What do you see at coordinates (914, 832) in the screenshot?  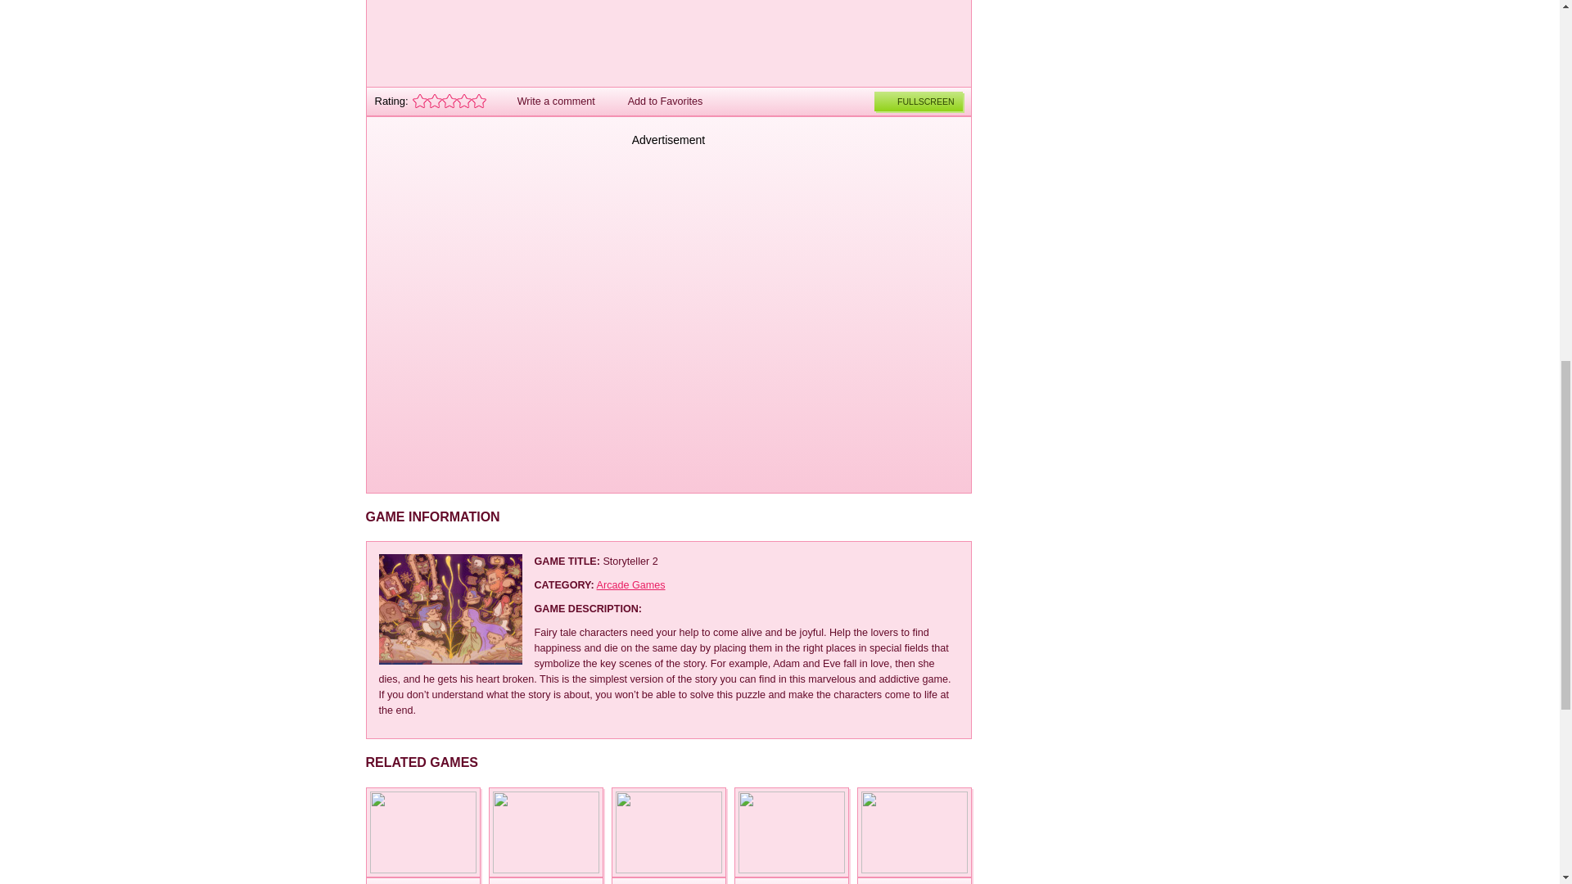 I see `Penalty Shooters` at bounding box center [914, 832].